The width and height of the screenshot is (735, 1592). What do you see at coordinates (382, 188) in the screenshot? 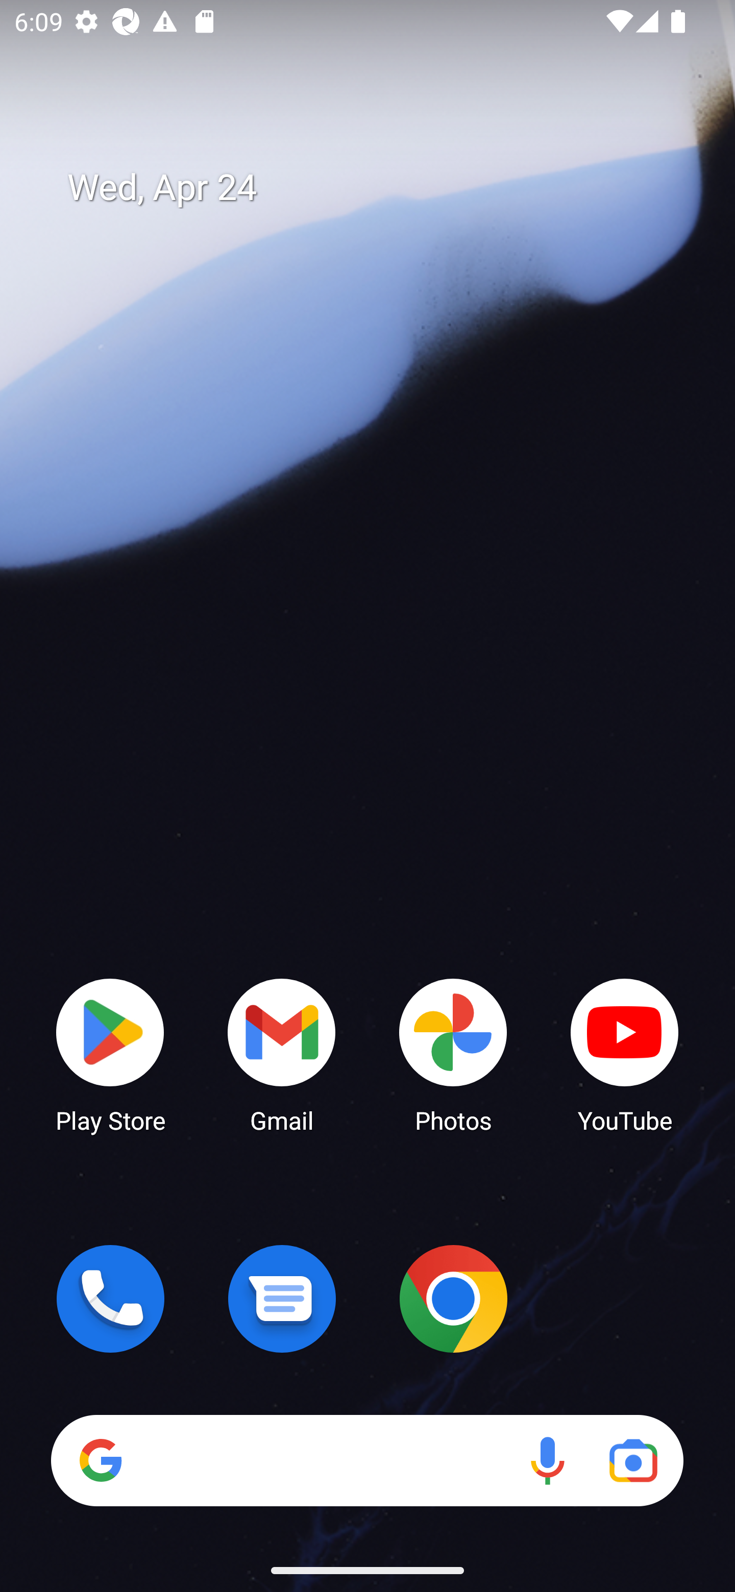
I see `Wed, Apr 24` at bounding box center [382, 188].